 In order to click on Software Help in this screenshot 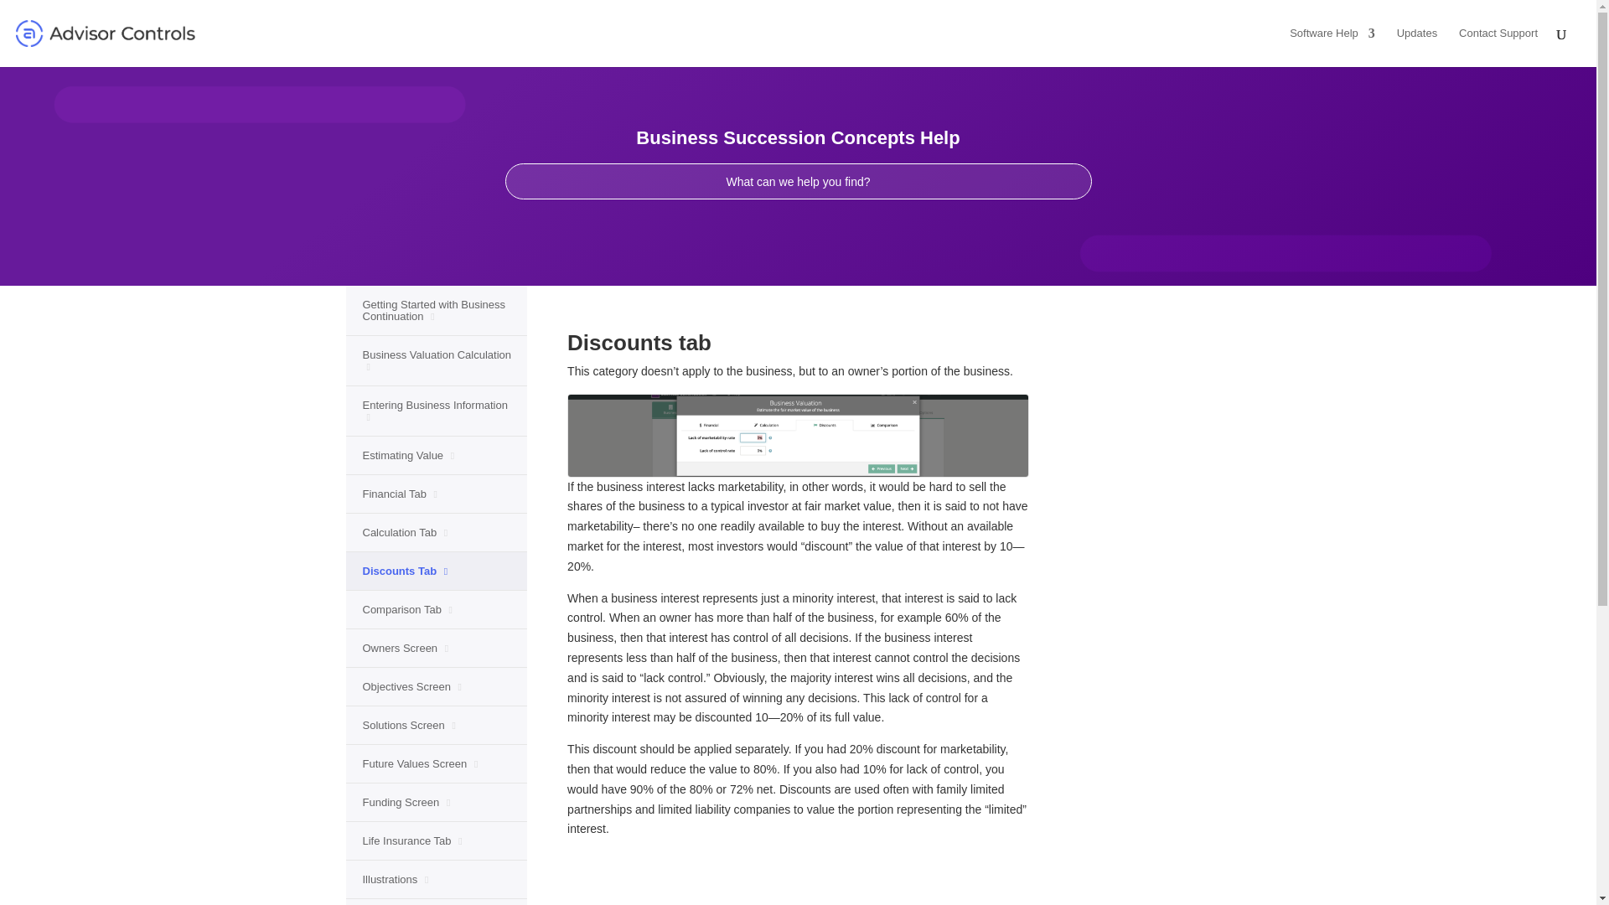, I will do `click(1332, 47)`.